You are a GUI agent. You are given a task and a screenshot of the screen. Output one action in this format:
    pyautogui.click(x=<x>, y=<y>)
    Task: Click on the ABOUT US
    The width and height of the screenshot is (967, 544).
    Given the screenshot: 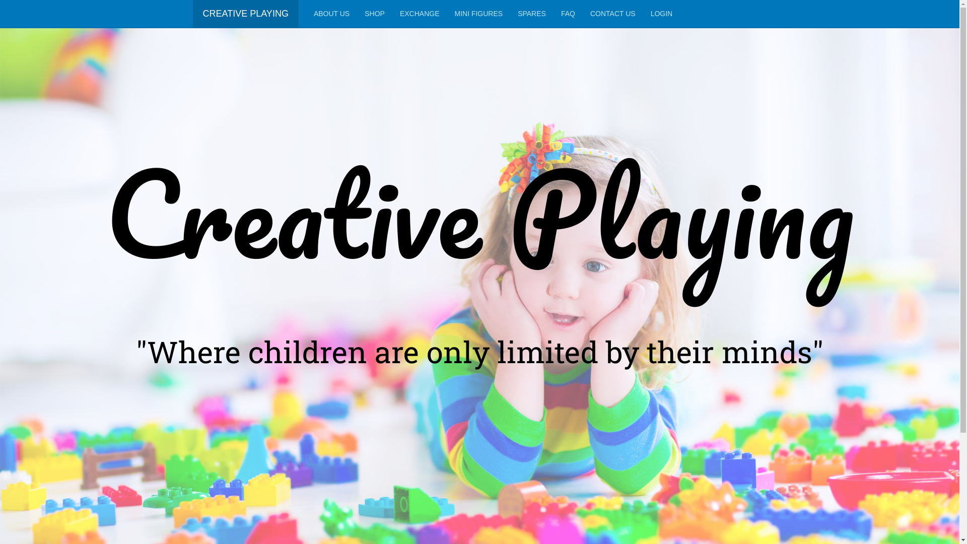 What is the action you would take?
    pyautogui.click(x=331, y=14)
    